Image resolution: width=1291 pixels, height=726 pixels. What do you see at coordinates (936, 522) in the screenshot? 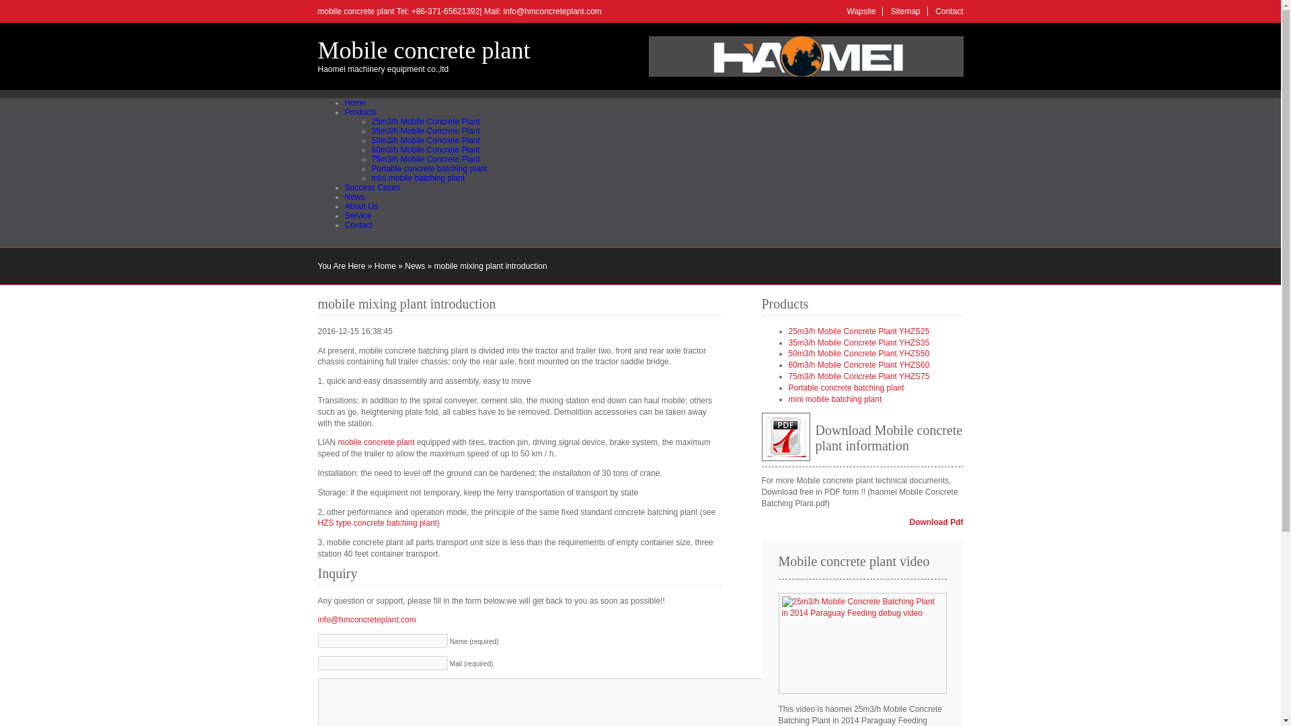
I see `Download Pdf` at bounding box center [936, 522].